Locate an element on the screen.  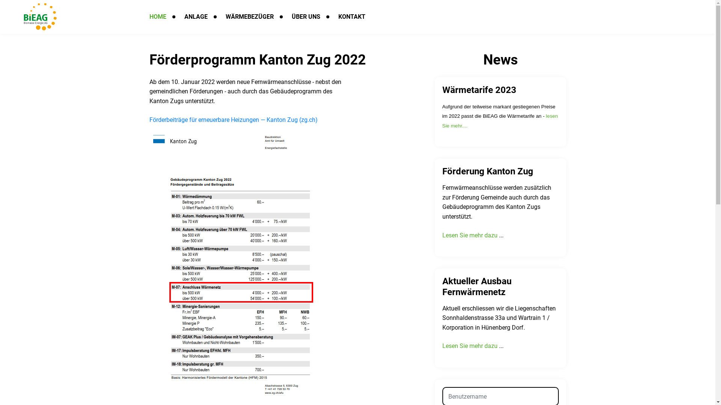
Lesen Sie mehr dazu is located at coordinates (470, 346).